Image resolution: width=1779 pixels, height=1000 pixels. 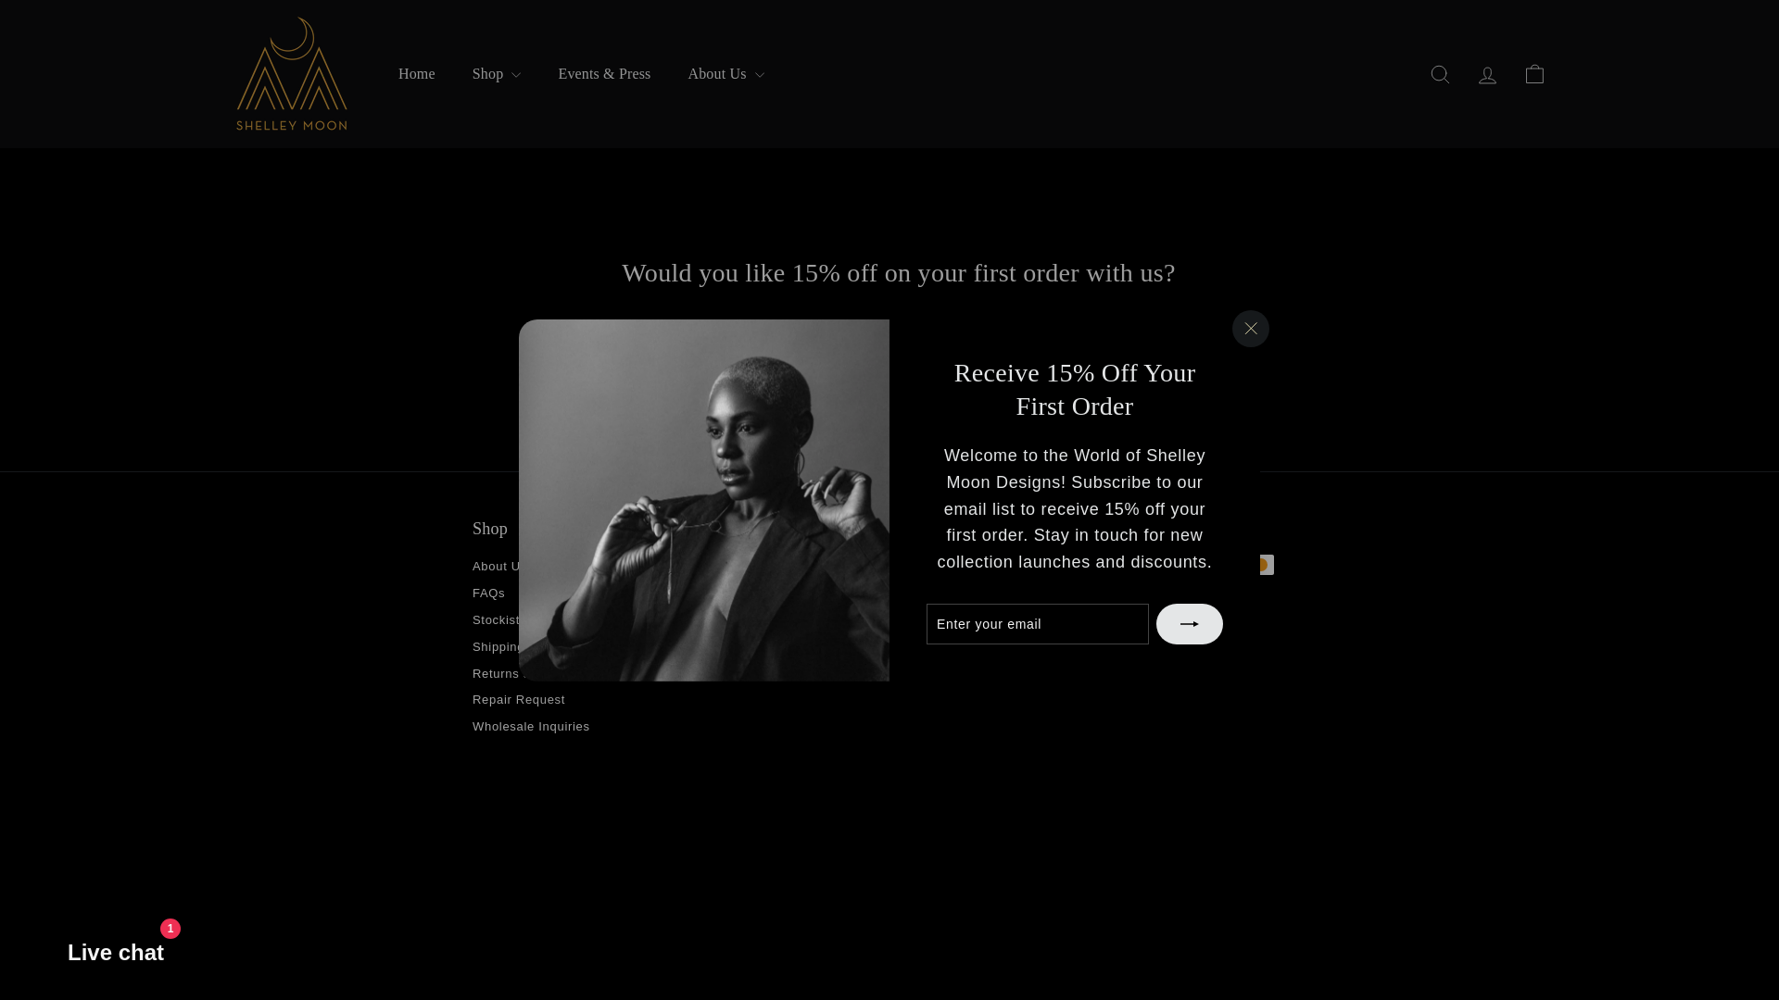 What do you see at coordinates (1129, 596) in the screenshot?
I see `Shop Pay` at bounding box center [1129, 596].